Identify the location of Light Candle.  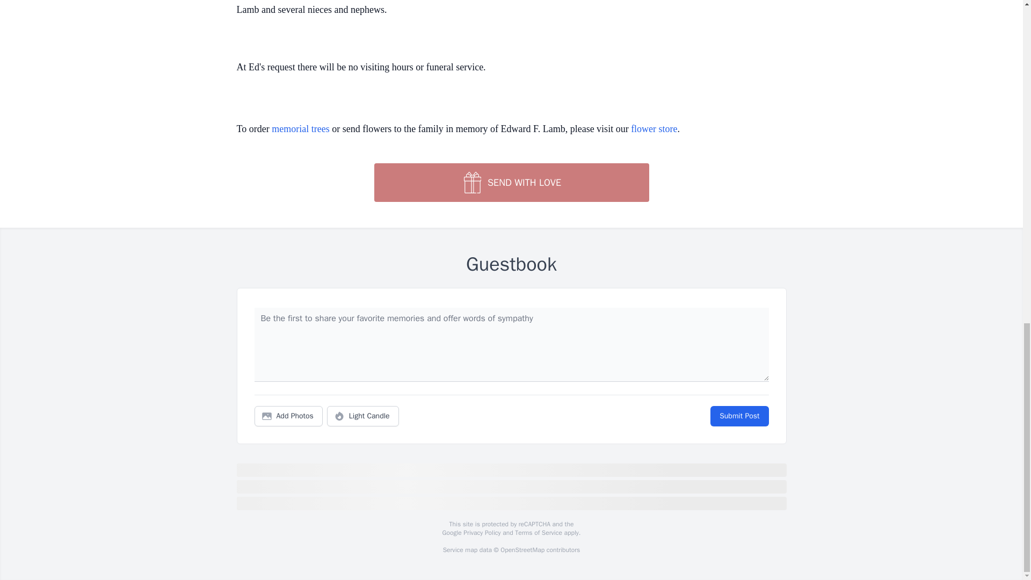
(363, 416).